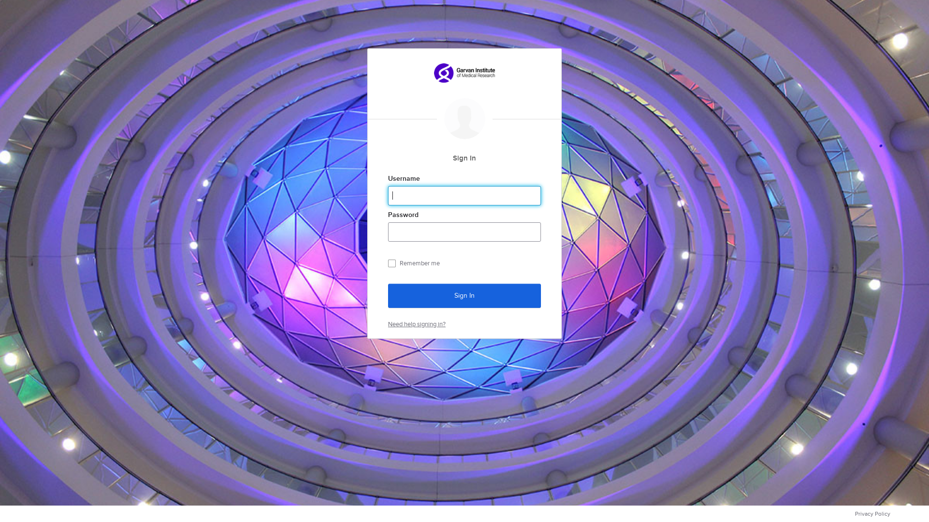 This screenshot has height=522, width=929. What do you see at coordinates (464, 295) in the screenshot?
I see `Sign In` at bounding box center [464, 295].